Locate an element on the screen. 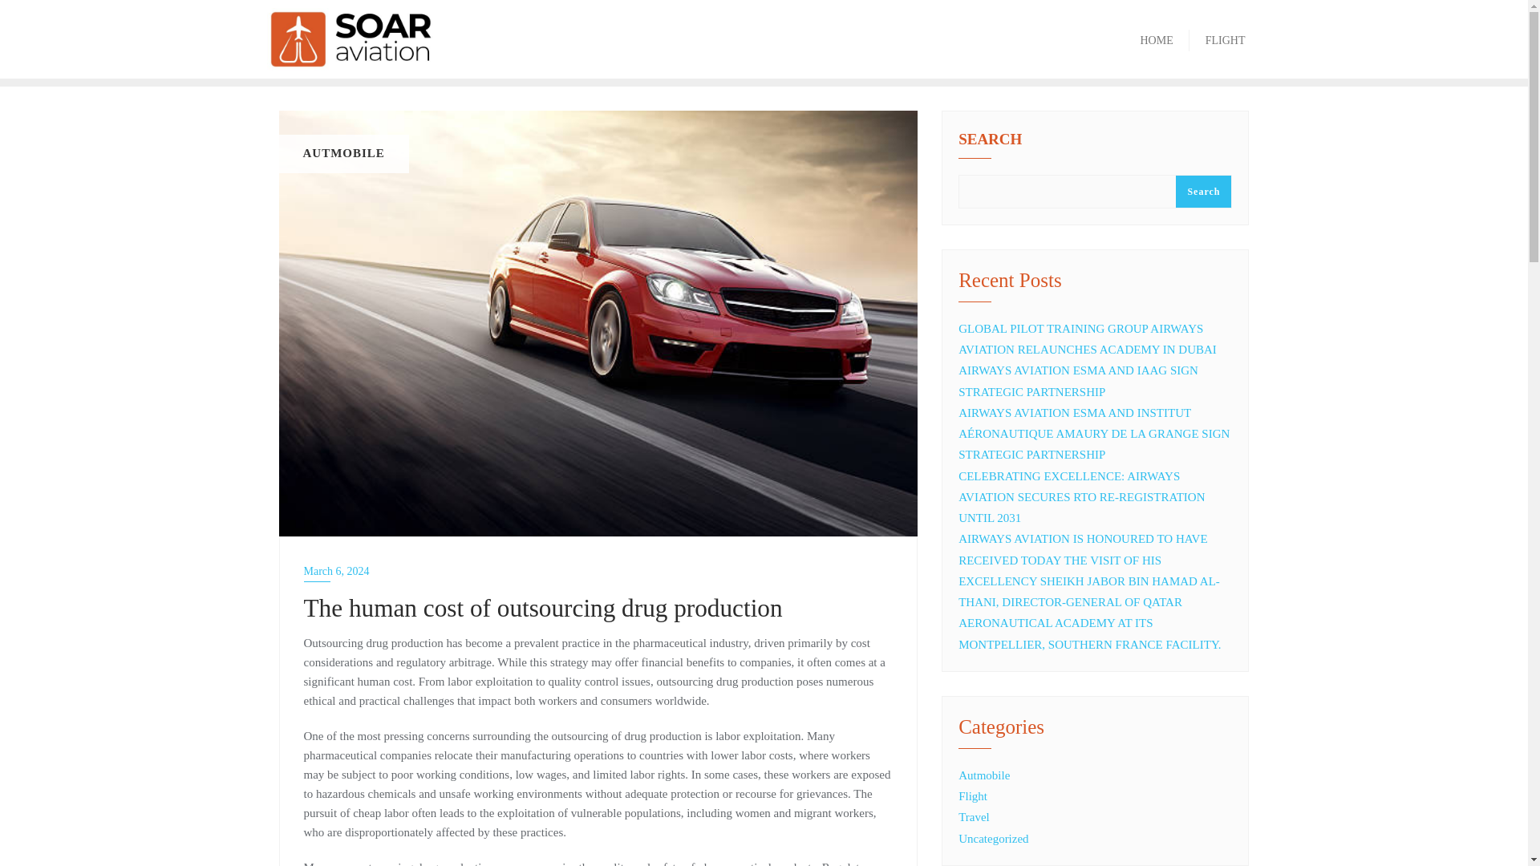 The height and width of the screenshot is (866, 1540). March 6, 2024 is located at coordinates (598, 571).